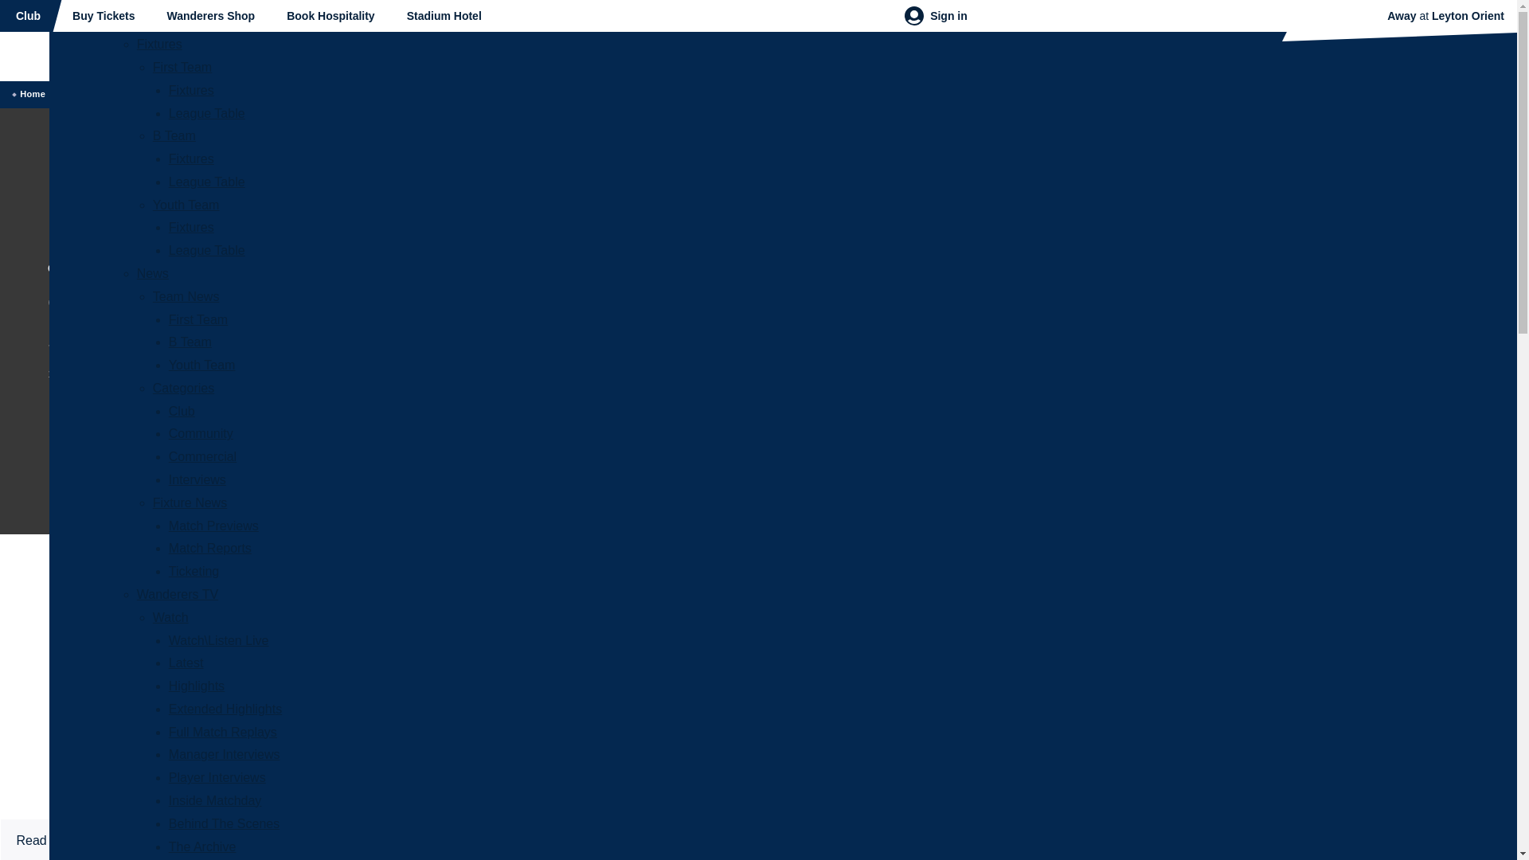 Image resolution: width=1529 pixels, height=860 pixels. Describe the element at coordinates (191, 226) in the screenshot. I see `Fixtures` at that location.